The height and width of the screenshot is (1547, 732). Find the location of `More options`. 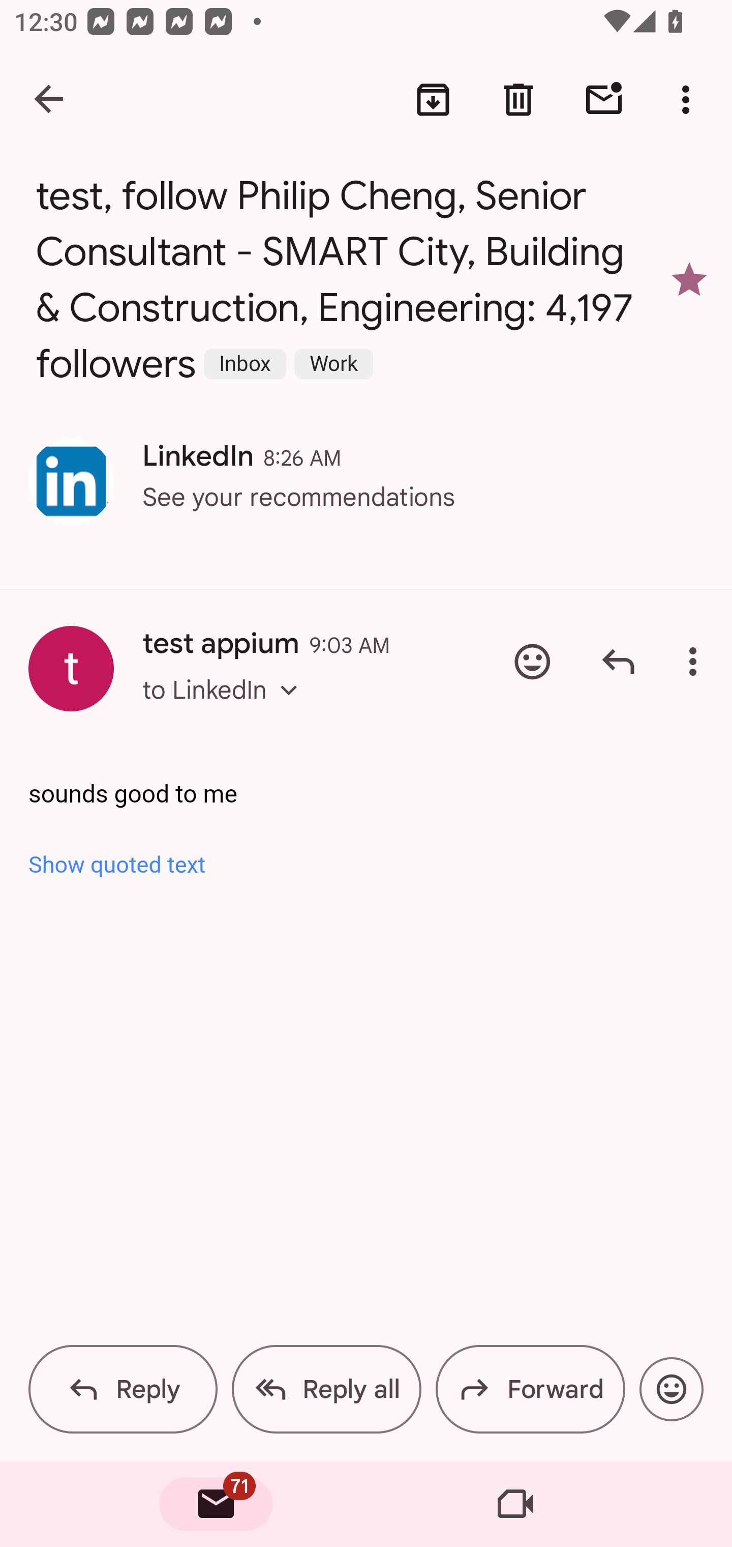

More options is located at coordinates (689, 100).